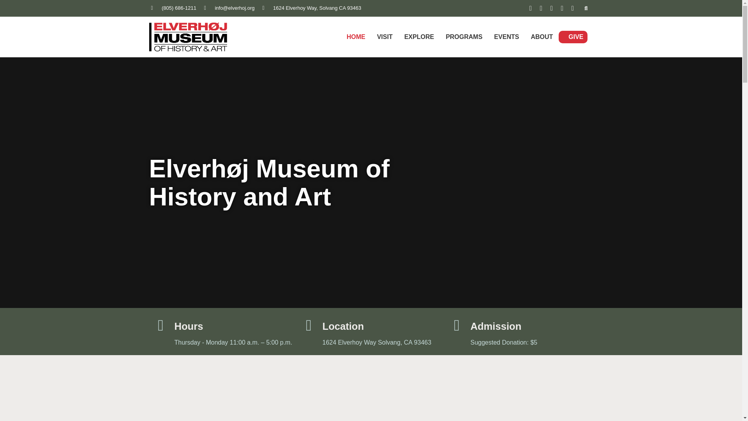  I want to click on VISIT, so click(385, 37).